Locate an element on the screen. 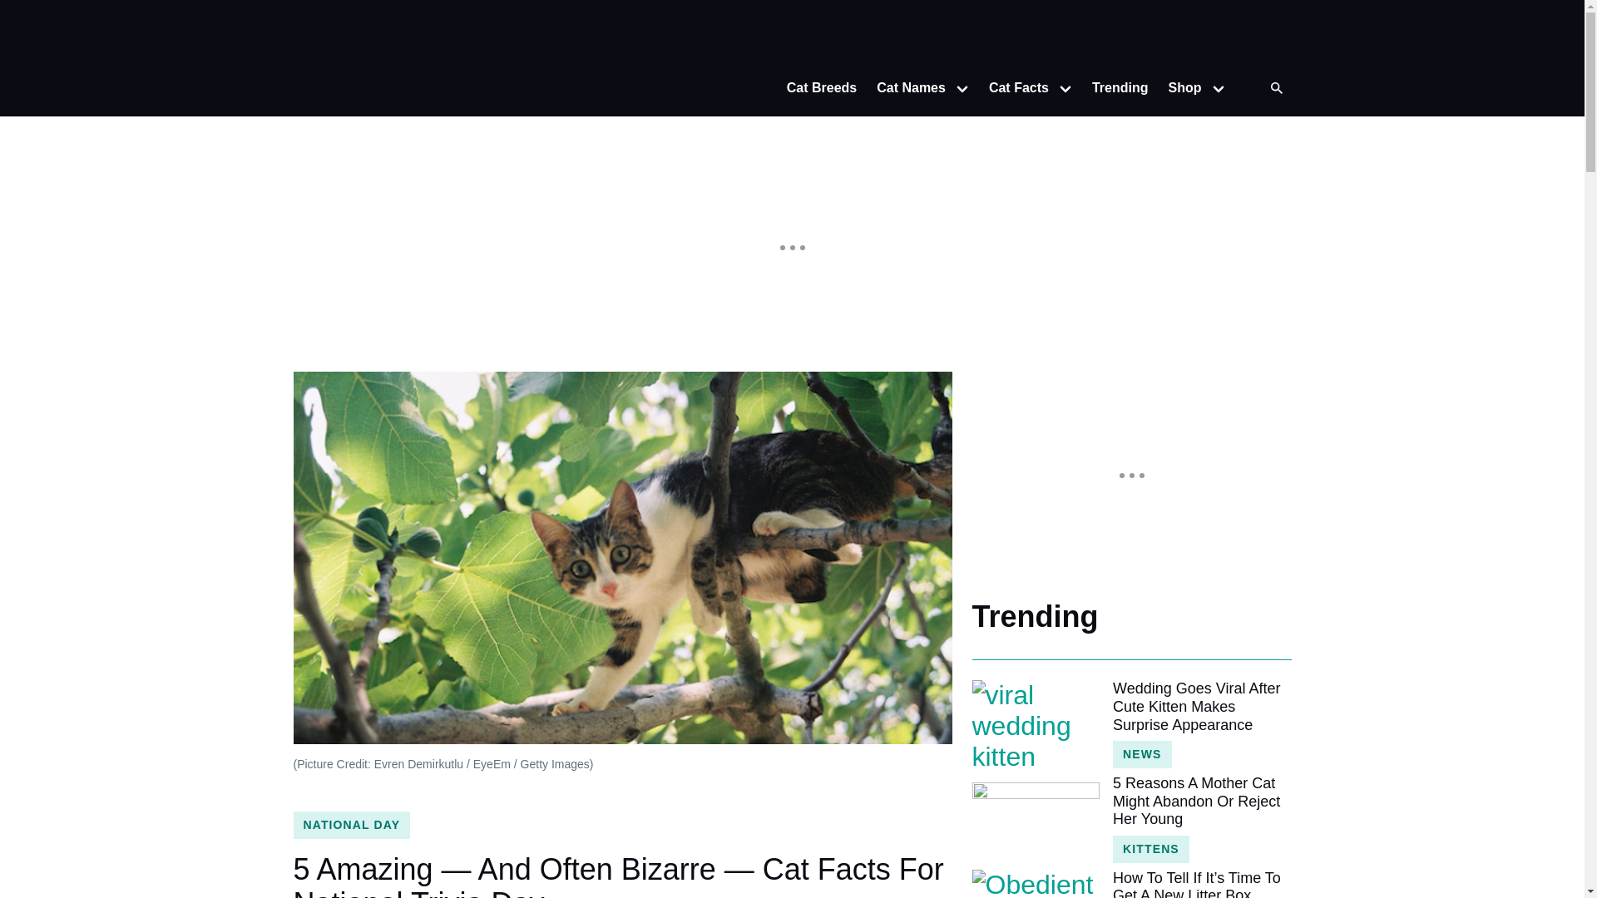  Open menu is located at coordinates (1065, 88).